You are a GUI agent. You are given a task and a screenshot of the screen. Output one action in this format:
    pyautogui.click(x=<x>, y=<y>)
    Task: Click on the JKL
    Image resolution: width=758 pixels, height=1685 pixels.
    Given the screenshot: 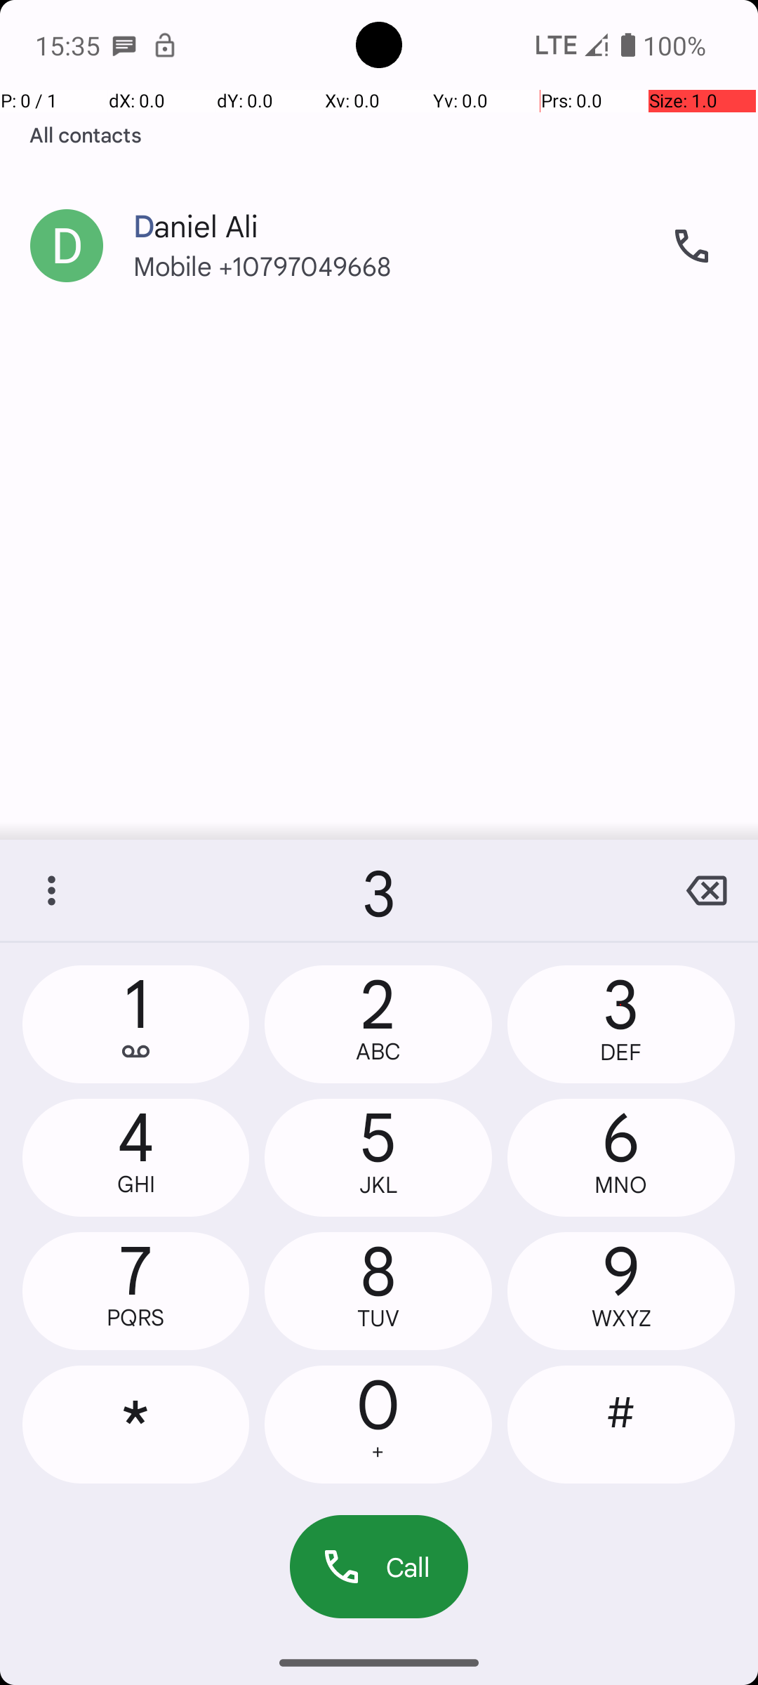 What is the action you would take?
    pyautogui.click(x=378, y=1185)
    